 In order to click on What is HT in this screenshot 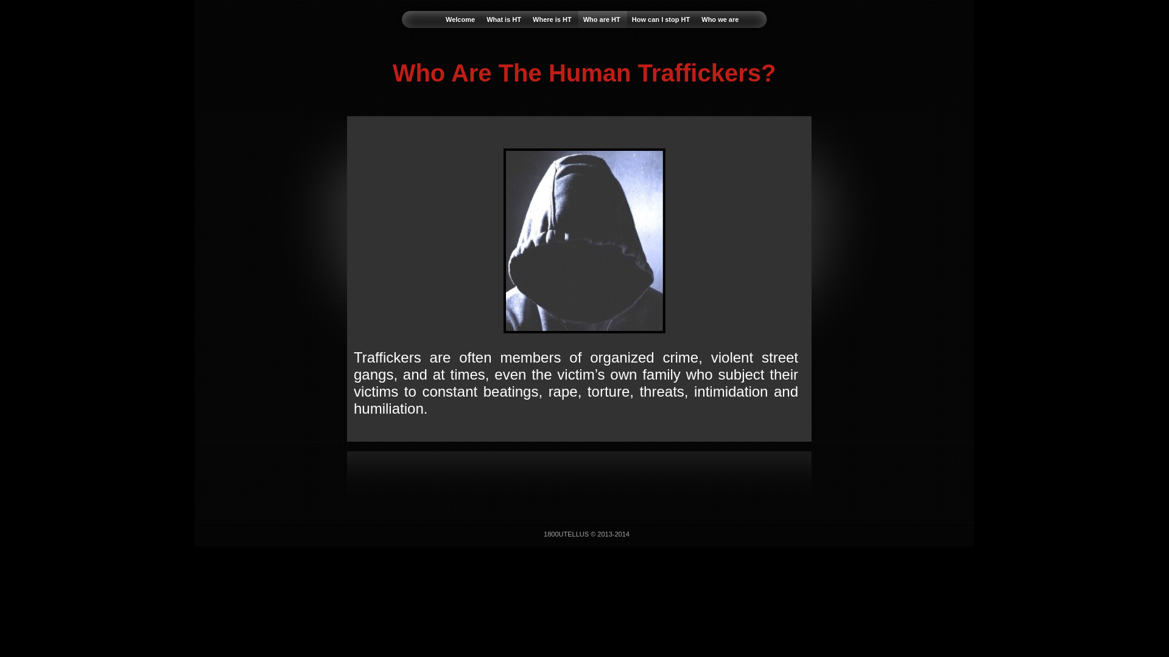, I will do `click(505, 19)`.